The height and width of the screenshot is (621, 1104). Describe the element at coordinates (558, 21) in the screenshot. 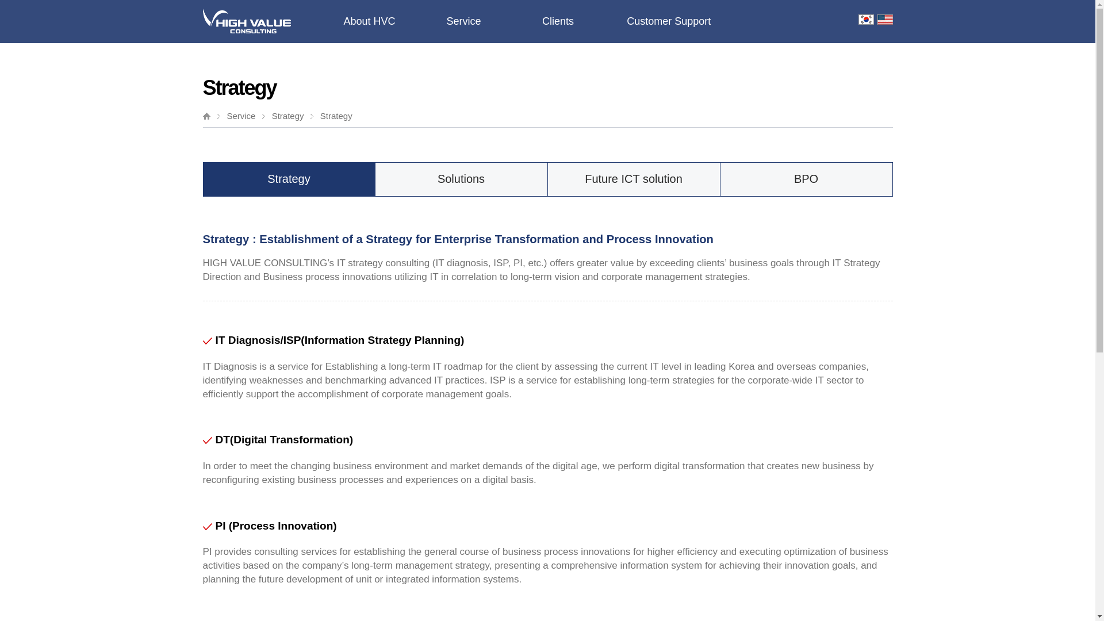

I see `Clients` at that location.